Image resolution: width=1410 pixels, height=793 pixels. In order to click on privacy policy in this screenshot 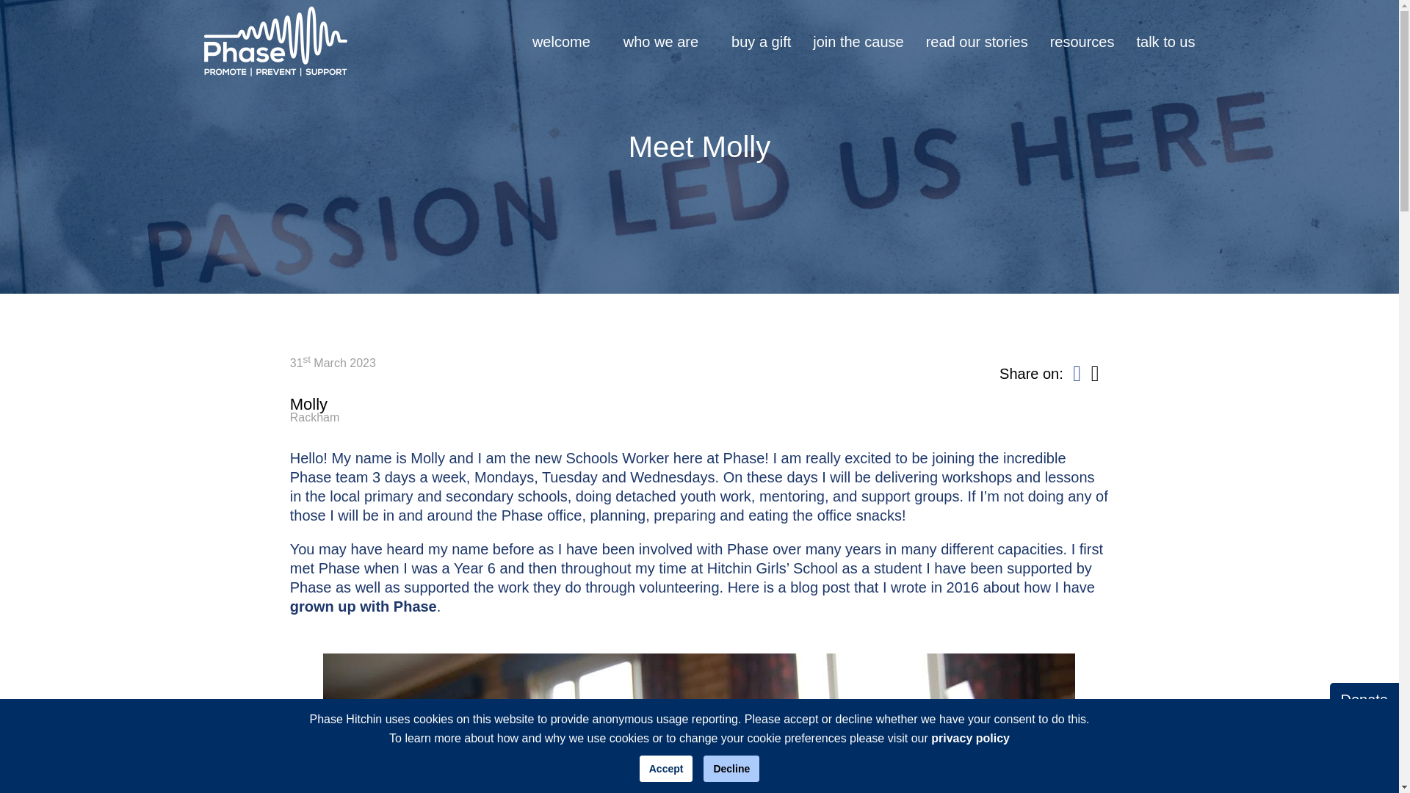, I will do `click(969, 738)`.